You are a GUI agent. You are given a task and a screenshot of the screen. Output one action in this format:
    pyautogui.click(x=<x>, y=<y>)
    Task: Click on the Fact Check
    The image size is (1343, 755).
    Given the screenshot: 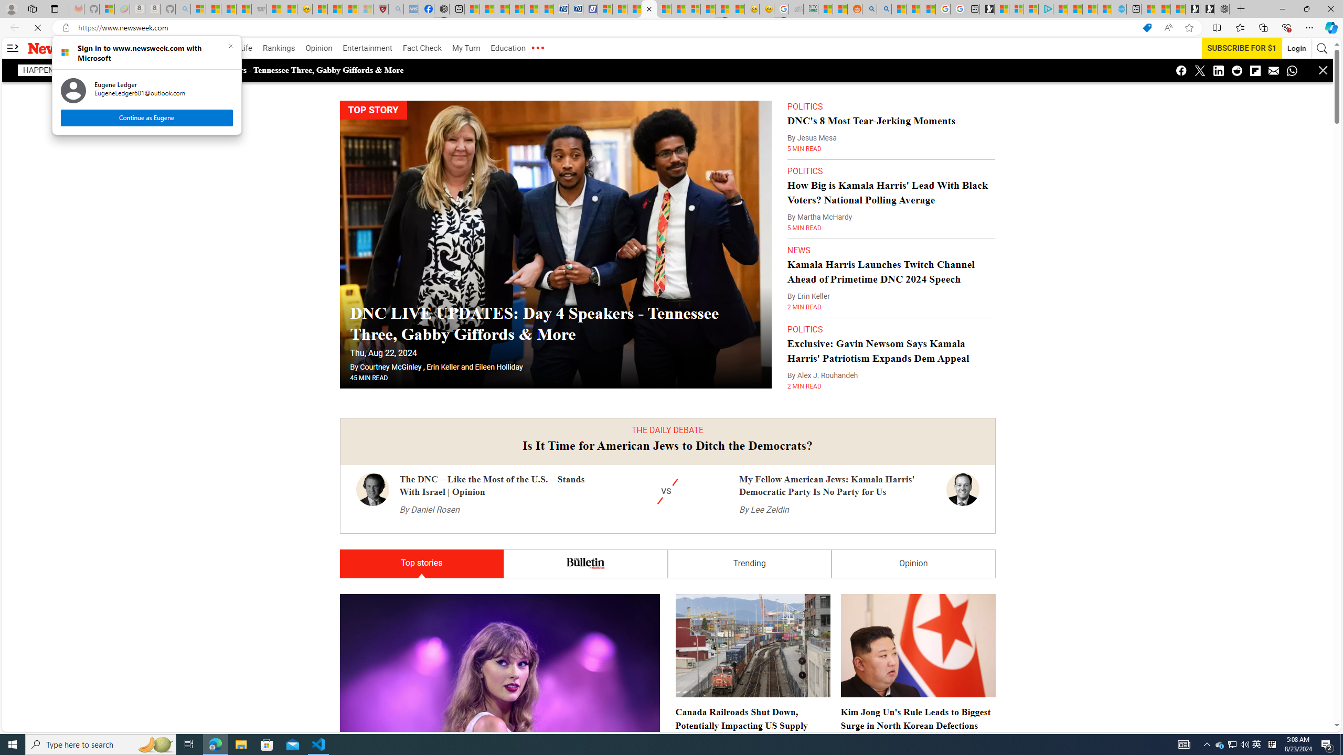 What is the action you would take?
    pyautogui.click(x=422, y=48)
    